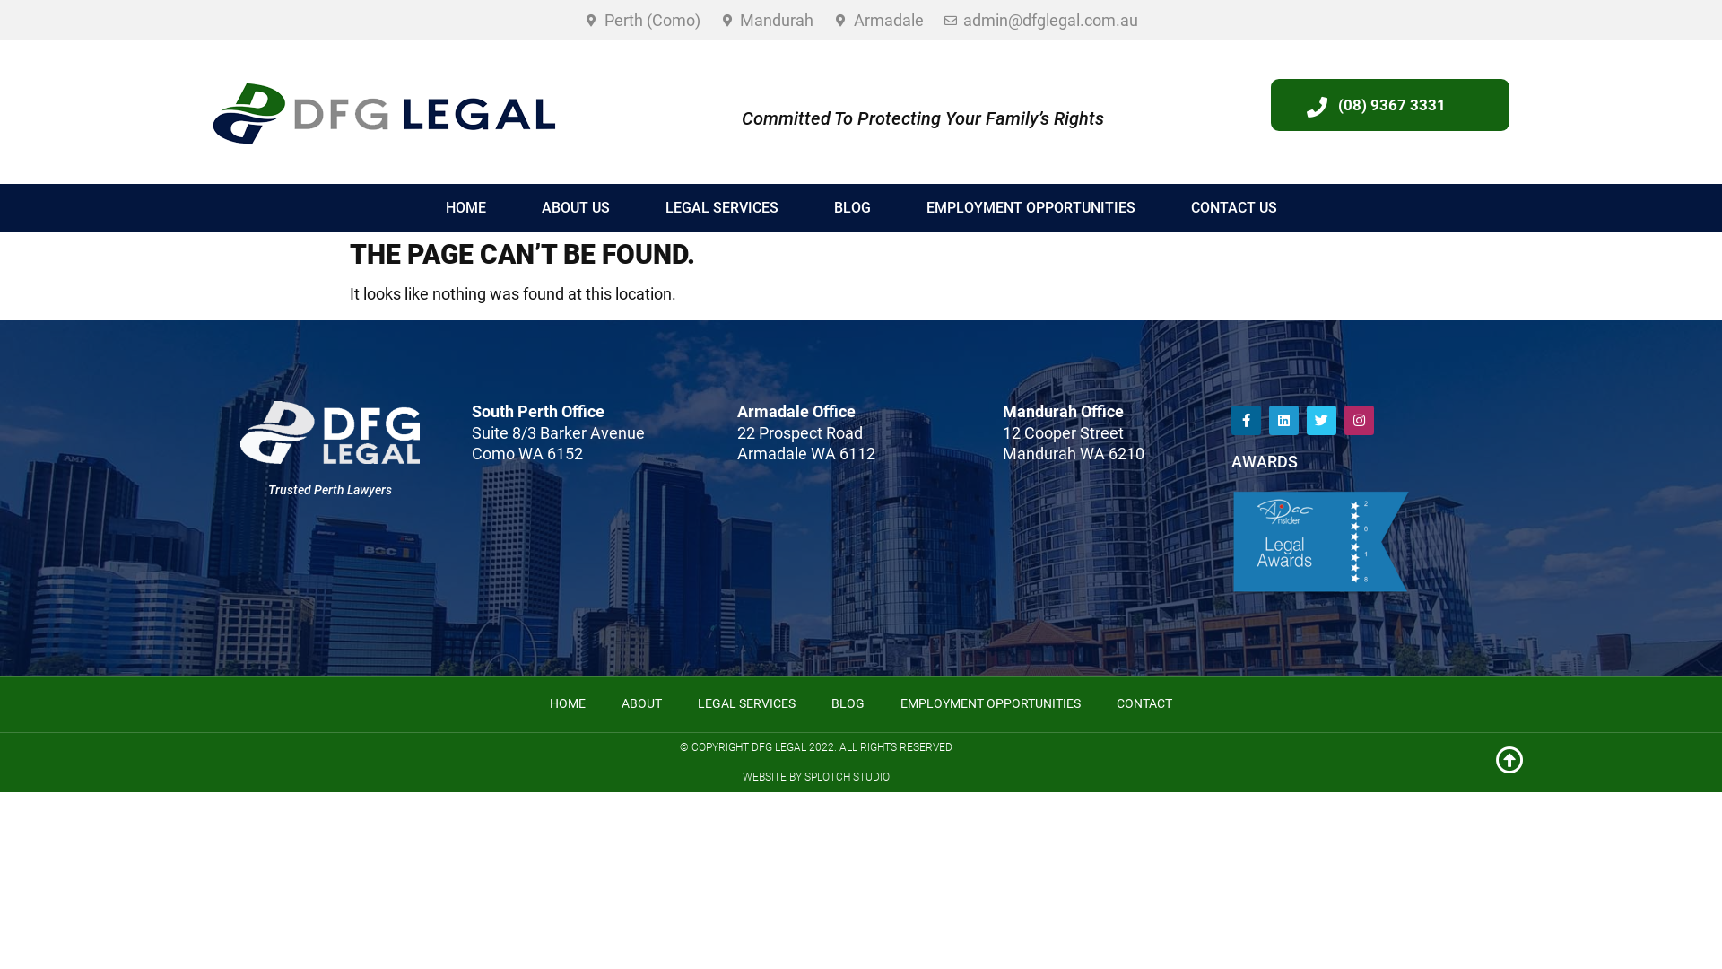  I want to click on HOME, so click(466, 208).